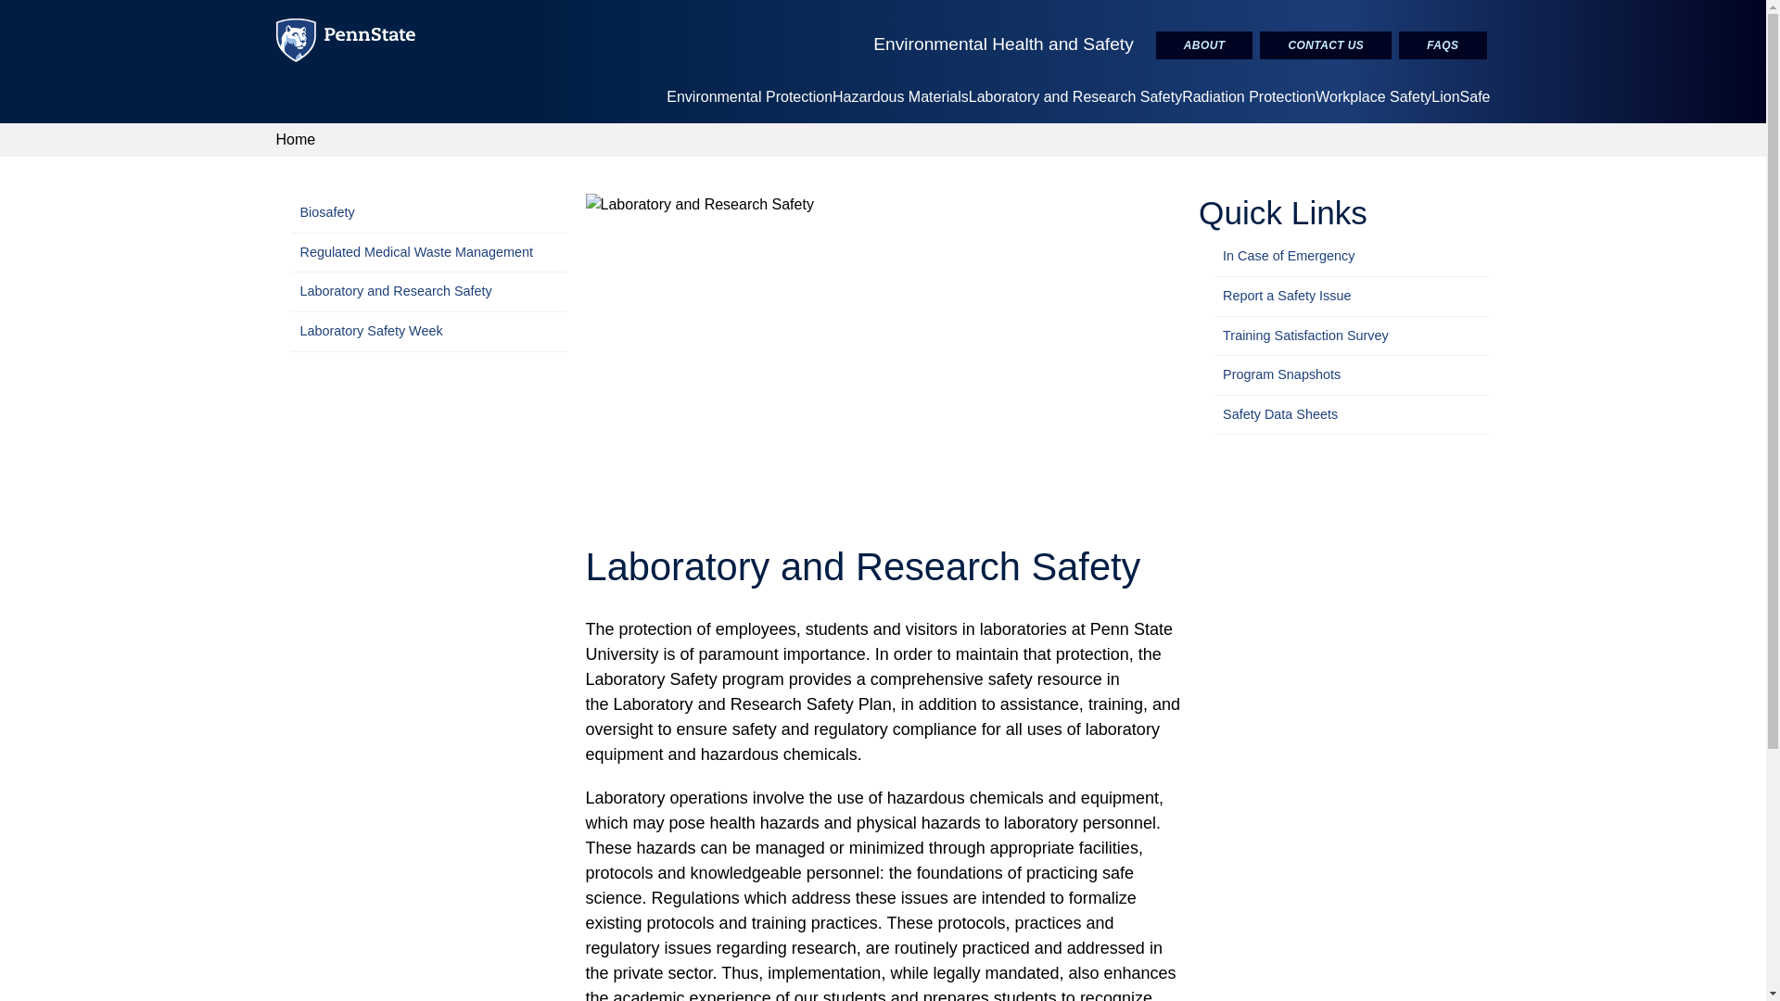 This screenshot has width=1780, height=1001. Describe the element at coordinates (1003, 44) in the screenshot. I see `Environmental Health and Safety` at that location.